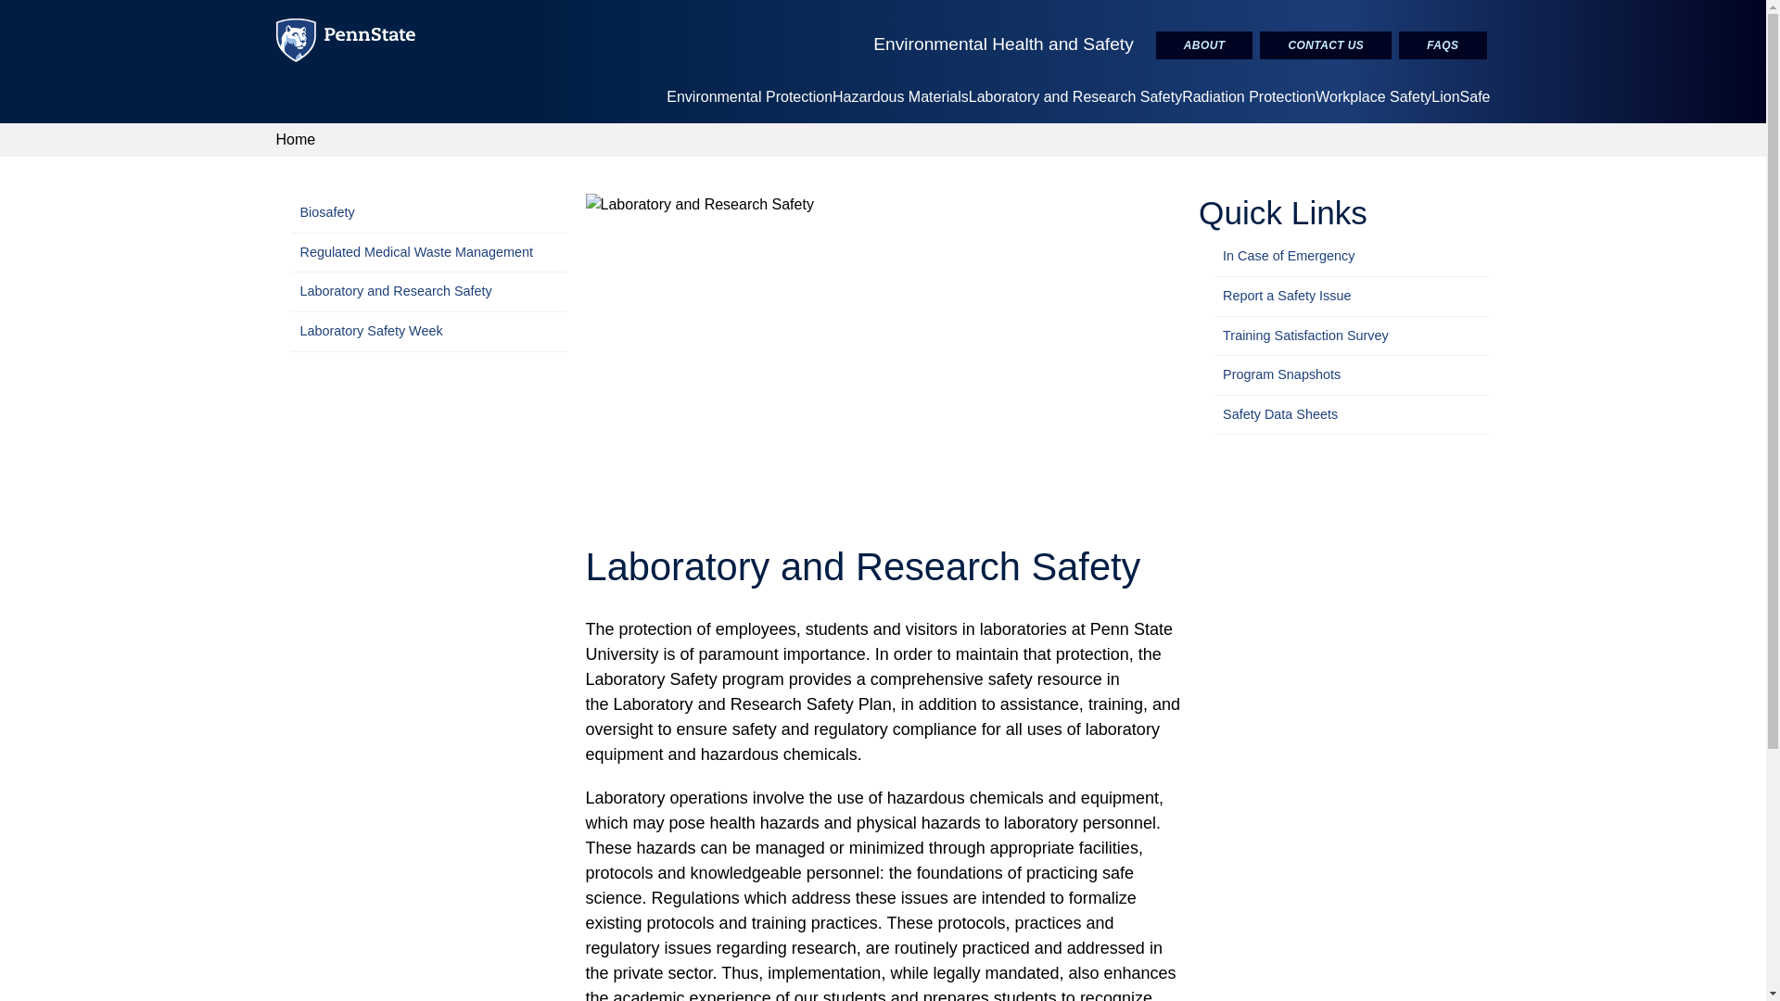 This screenshot has width=1780, height=1001. Describe the element at coordinates (1003, 44) in the screenshot. I see `Environmental Health and Safety` at that location.